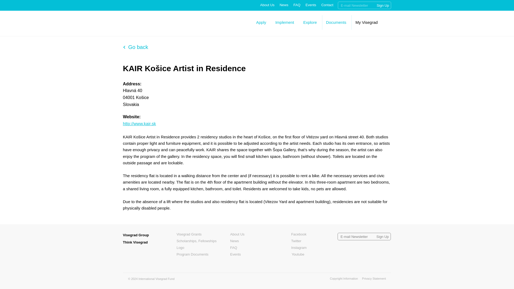  What do you see at coordinates (382, 237) in the screenshot?
I see `Sign Up` at bounding box center [382, 237].